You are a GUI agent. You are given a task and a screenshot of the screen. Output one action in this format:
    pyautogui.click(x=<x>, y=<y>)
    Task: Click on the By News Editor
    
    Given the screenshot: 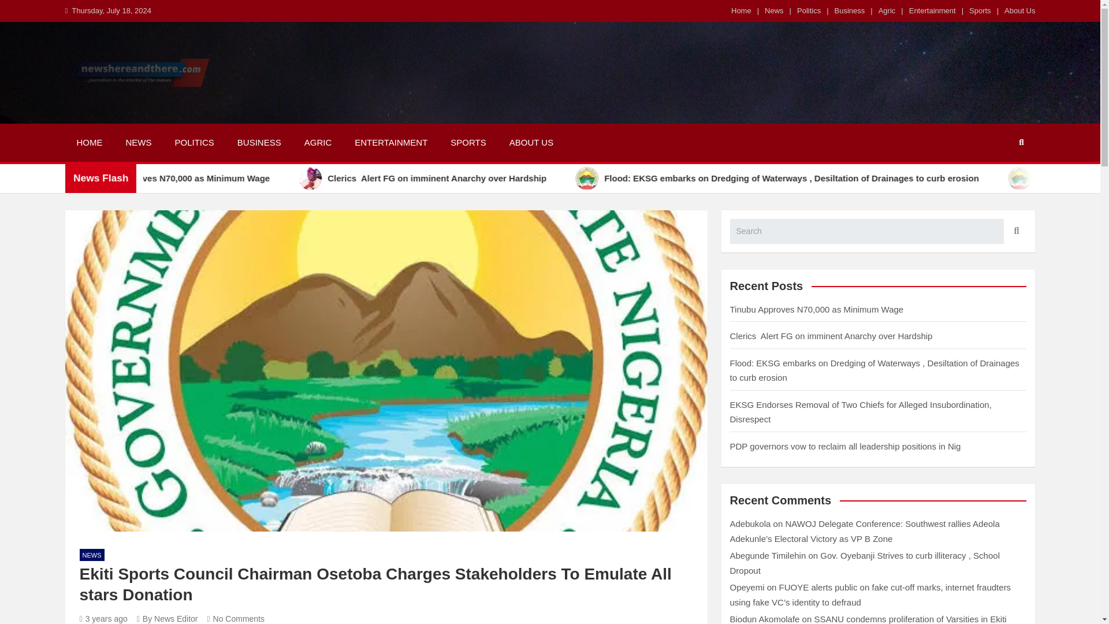 What is the action you would take?
    pyautogui.click(x=168, y=618)
    